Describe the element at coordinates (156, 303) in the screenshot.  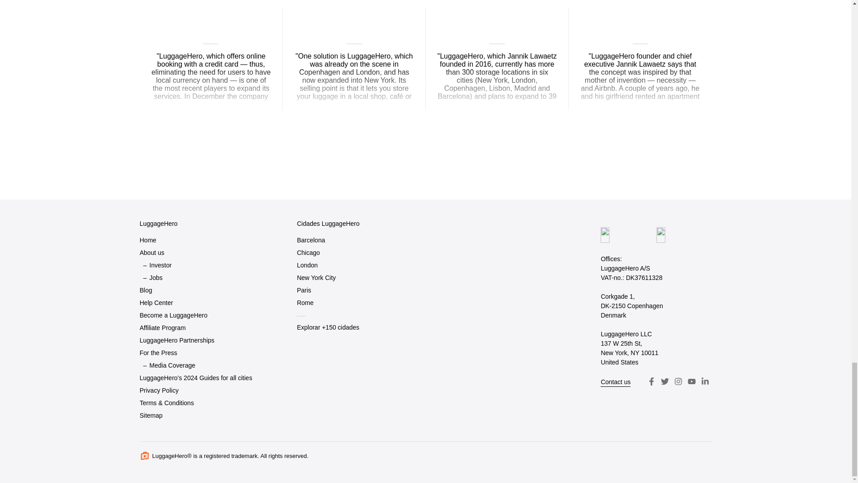
I see `Help Center` at that location.